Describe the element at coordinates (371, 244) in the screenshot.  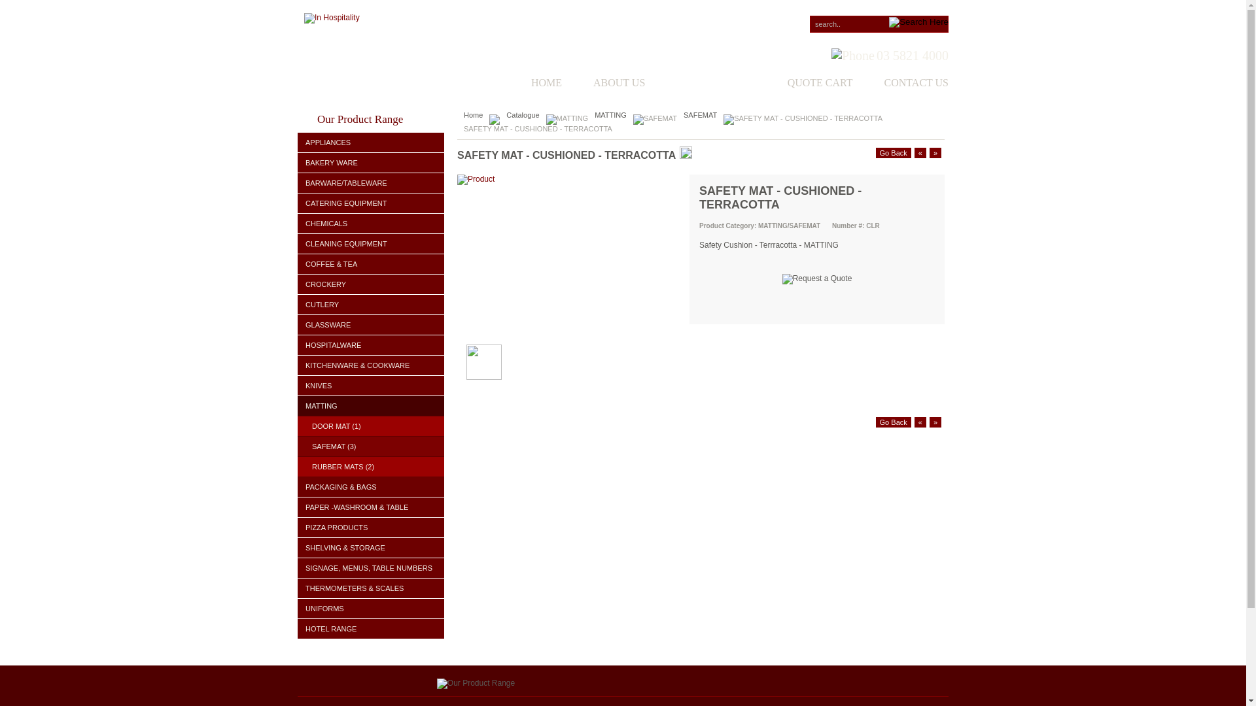
I see `CLEANING EQUIPMENT` at that location.